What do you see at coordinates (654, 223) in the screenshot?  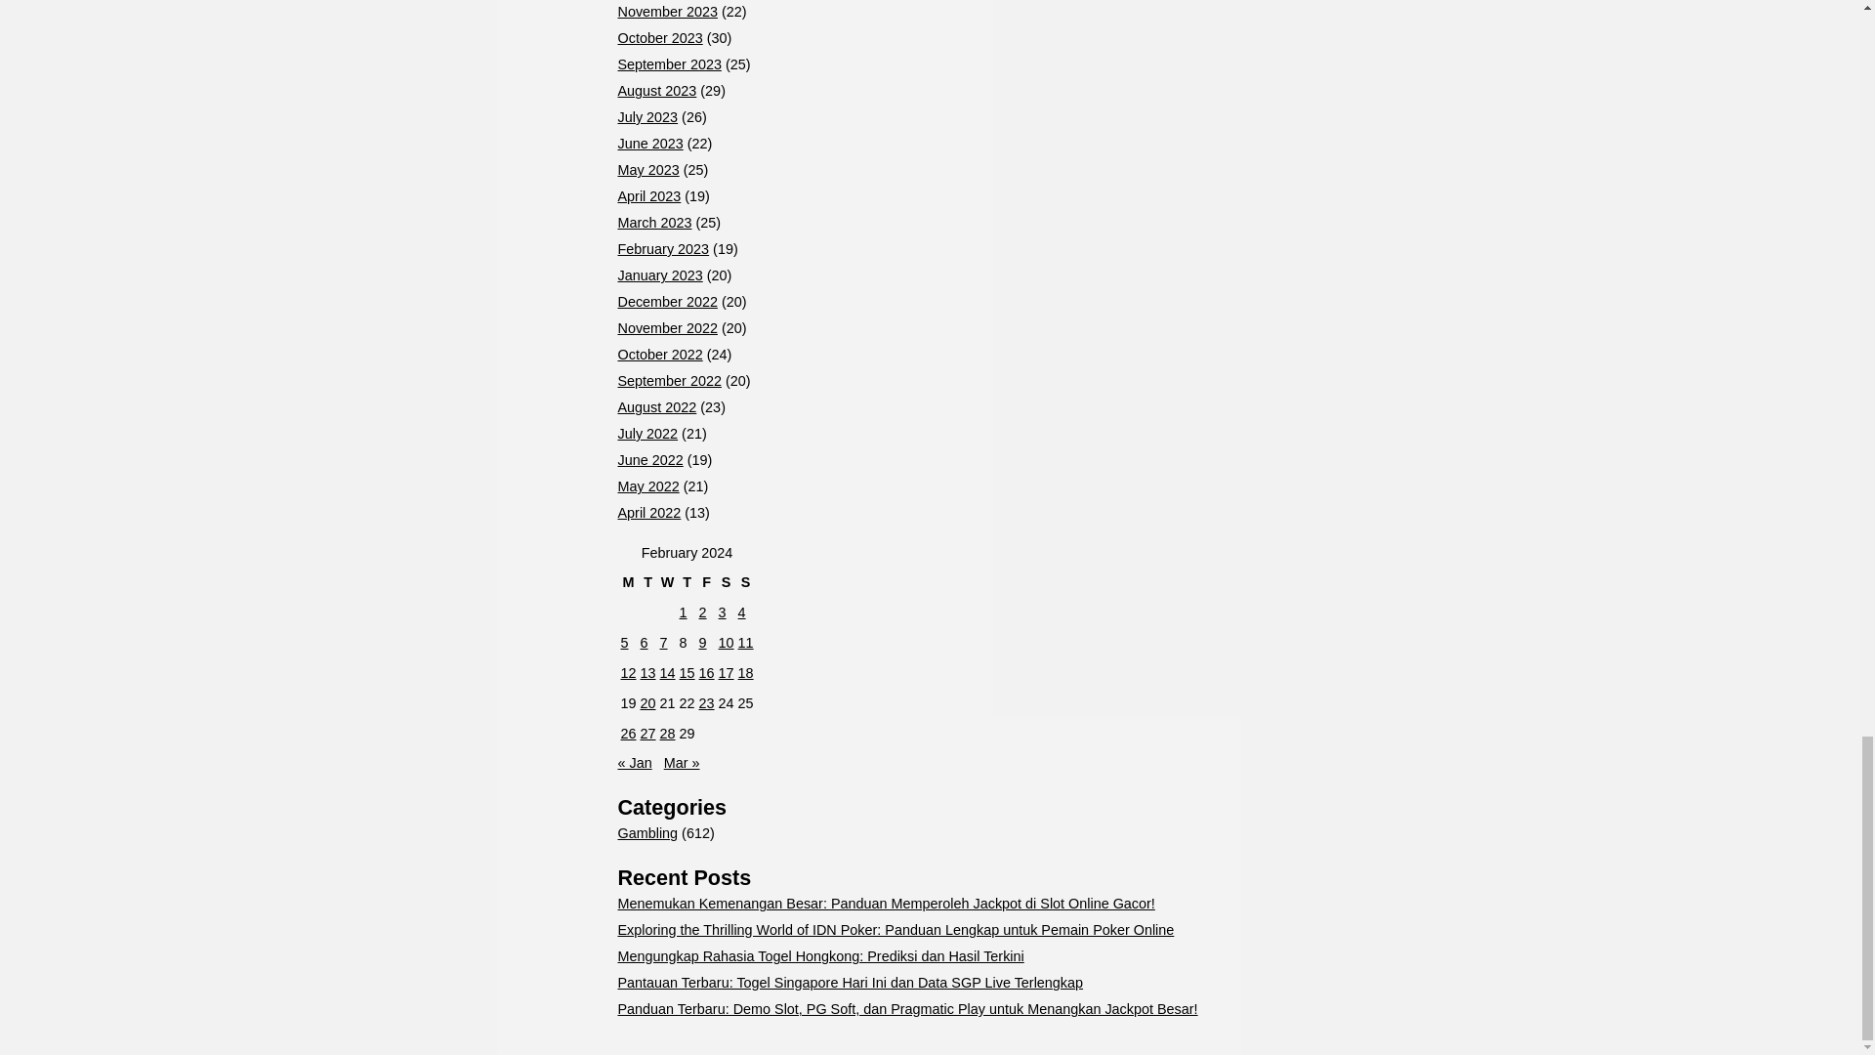 I see `March 2023` at bounding box center [654, 223].